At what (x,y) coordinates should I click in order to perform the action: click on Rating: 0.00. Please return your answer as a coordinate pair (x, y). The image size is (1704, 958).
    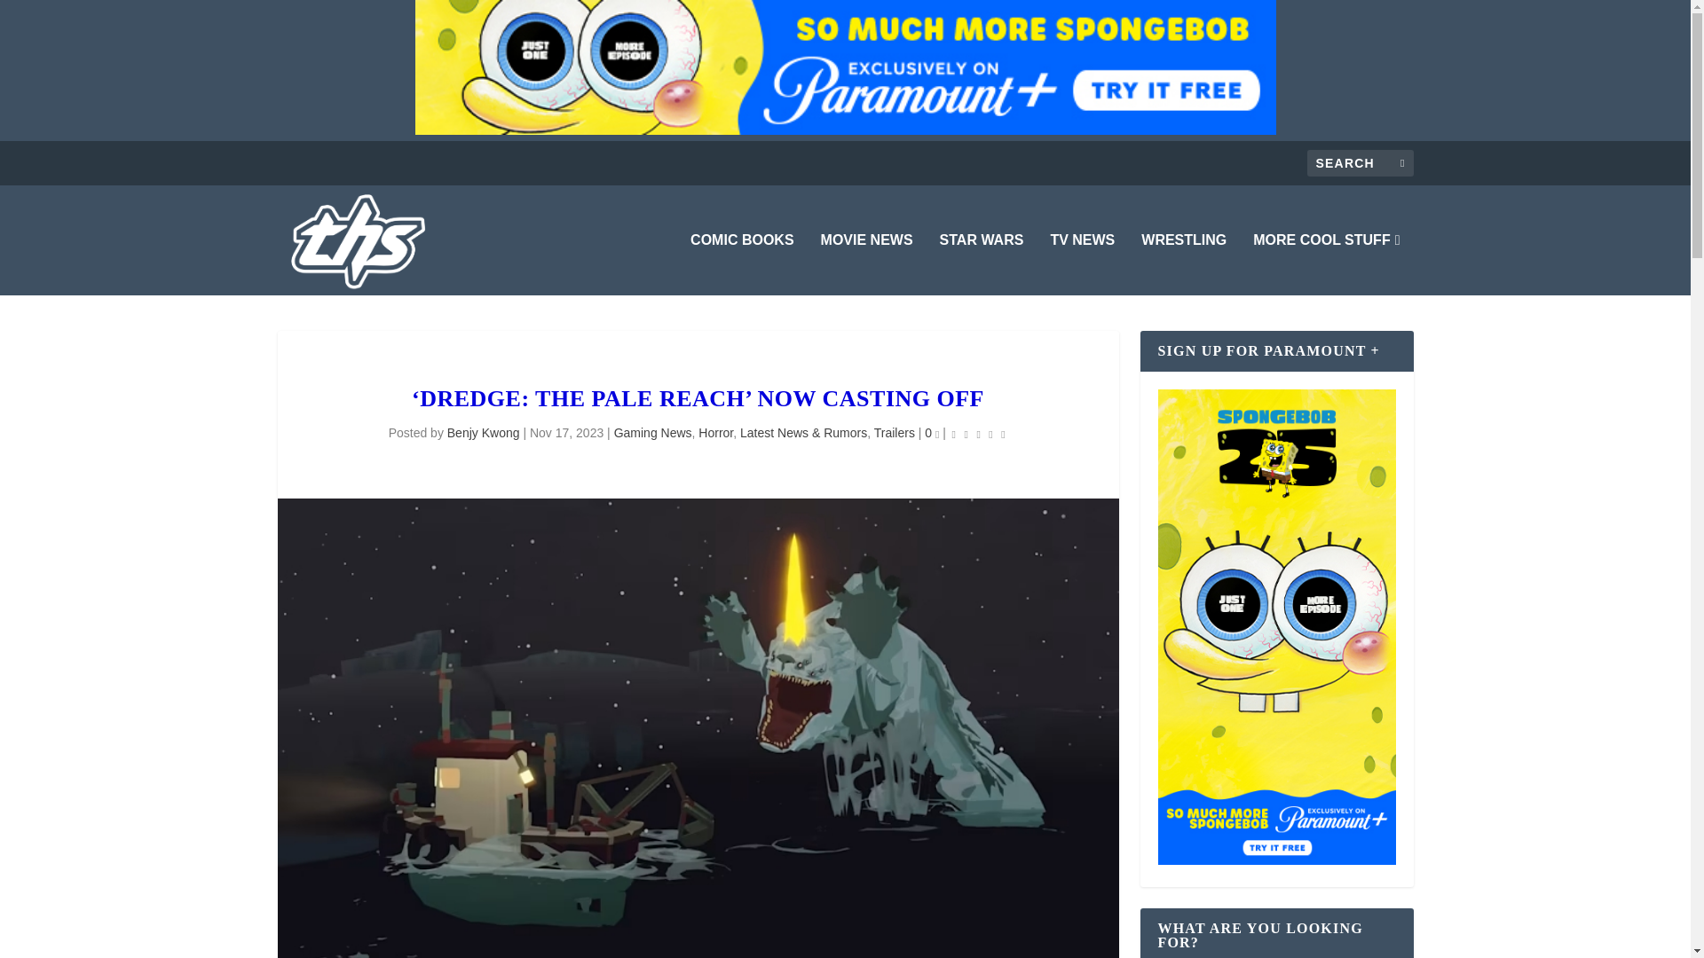
    Looking at the image, I should click on (978, 435).